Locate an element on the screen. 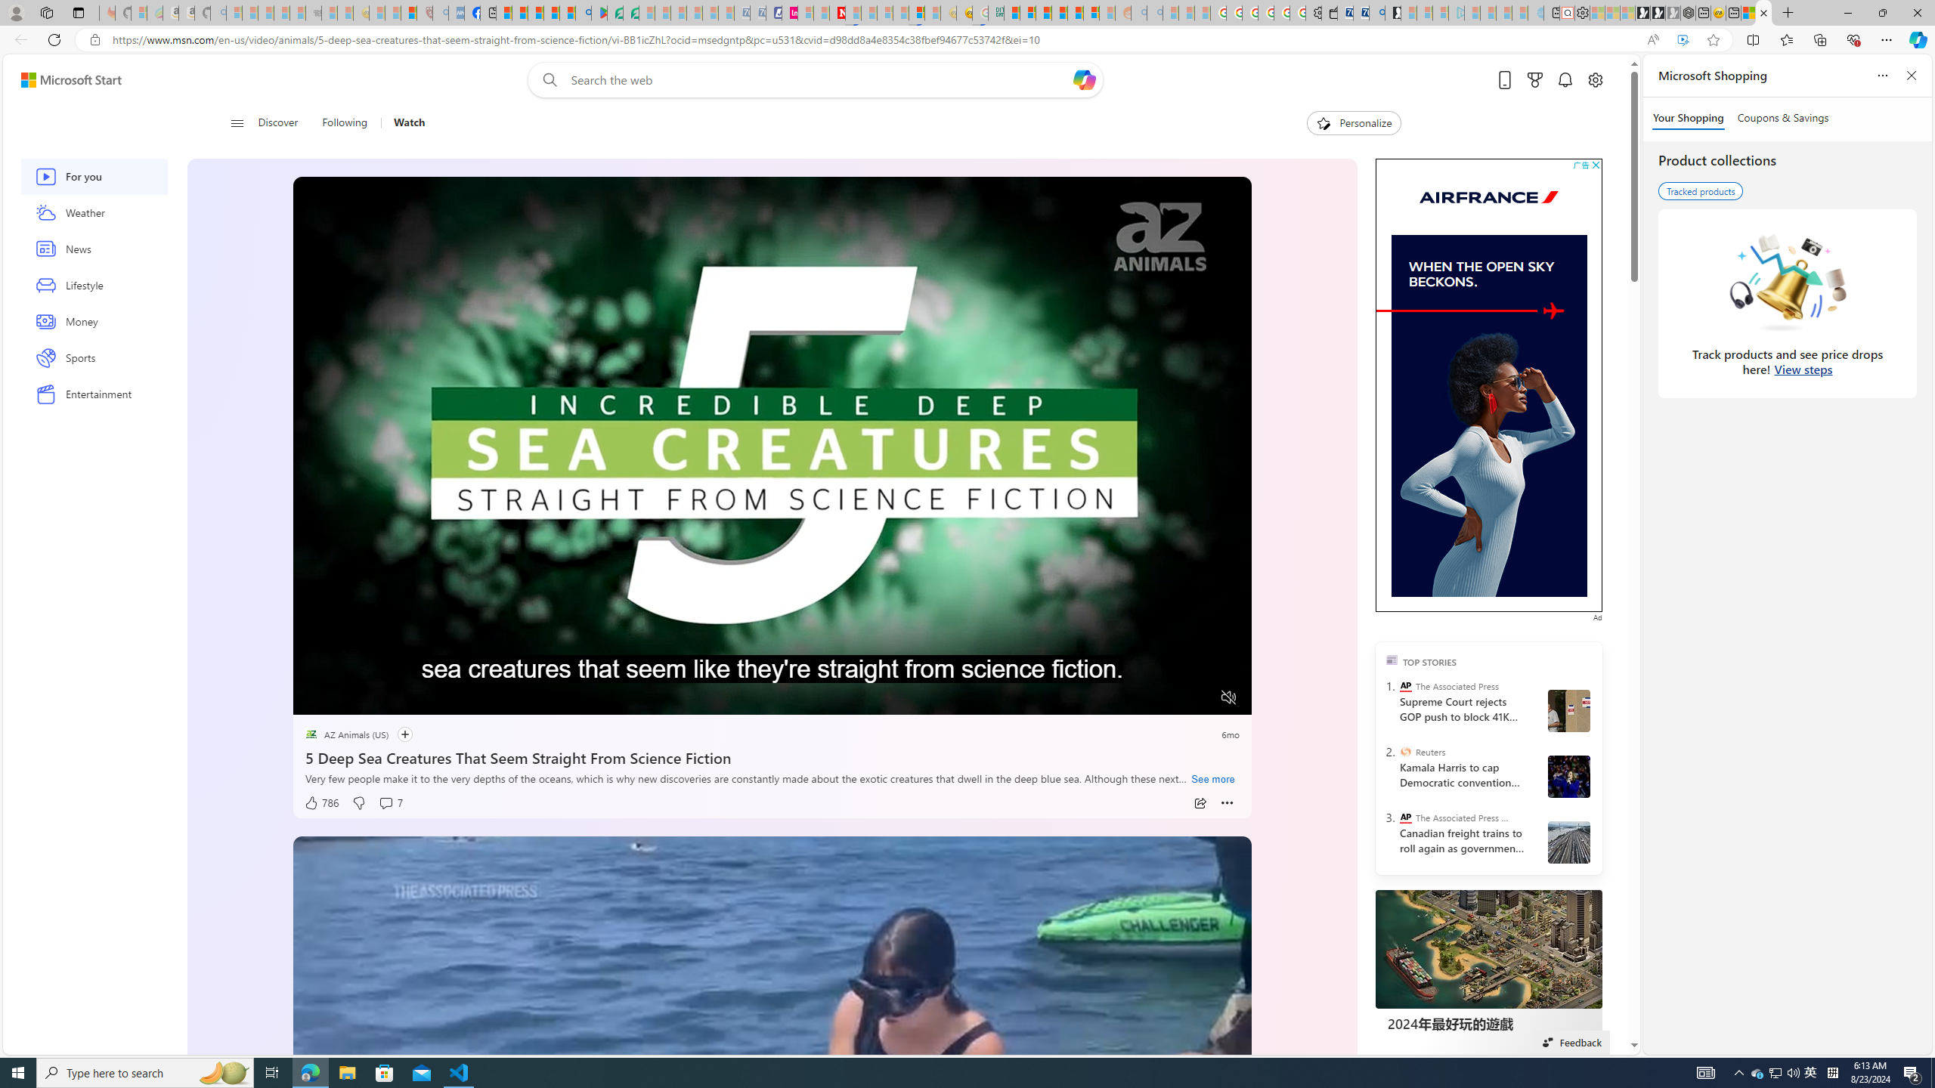  Terms of Use Agreement is located at coordinates (615, 13).